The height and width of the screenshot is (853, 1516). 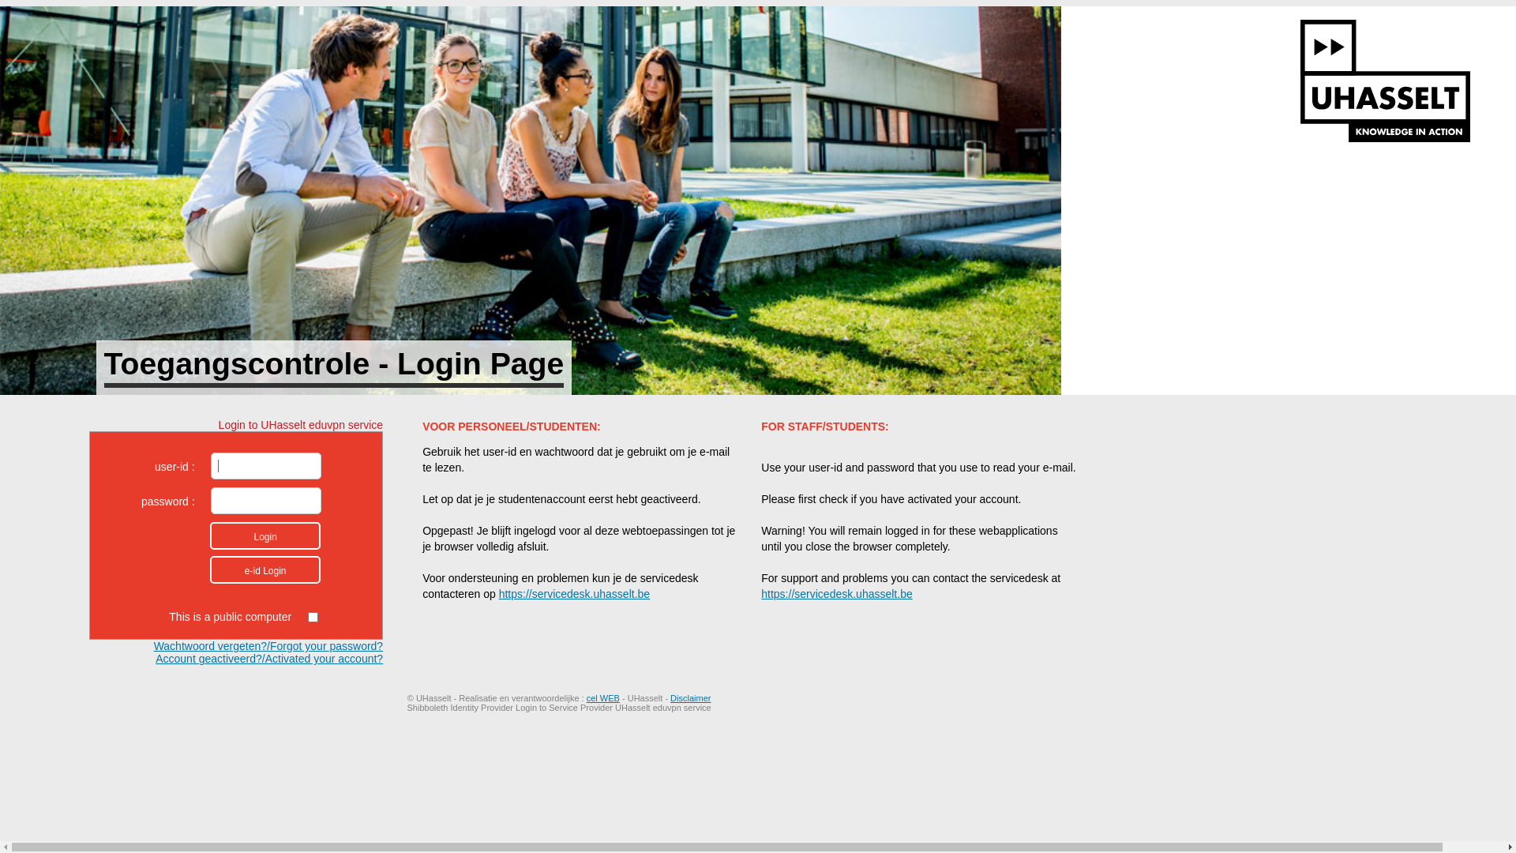 What do you see at coordinates (837, 594) in the screenshot?
I see `https://servicedesk.uhasselt.be` at bounding box center [837, 594].